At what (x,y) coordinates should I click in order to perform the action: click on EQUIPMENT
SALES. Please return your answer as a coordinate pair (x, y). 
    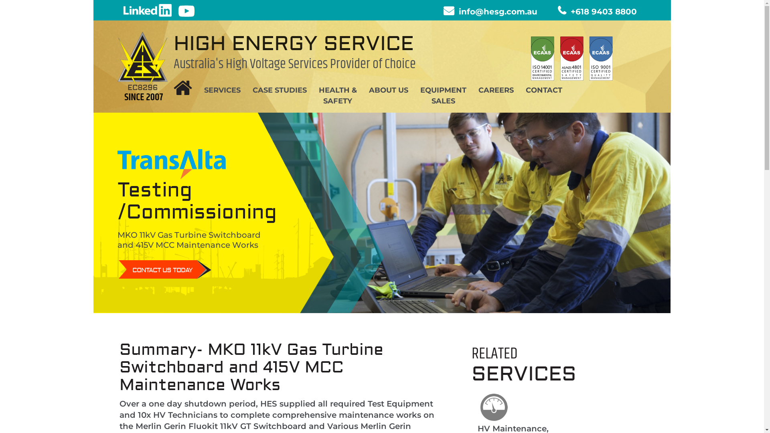
    Looking at the image, I should click on (444, 96).